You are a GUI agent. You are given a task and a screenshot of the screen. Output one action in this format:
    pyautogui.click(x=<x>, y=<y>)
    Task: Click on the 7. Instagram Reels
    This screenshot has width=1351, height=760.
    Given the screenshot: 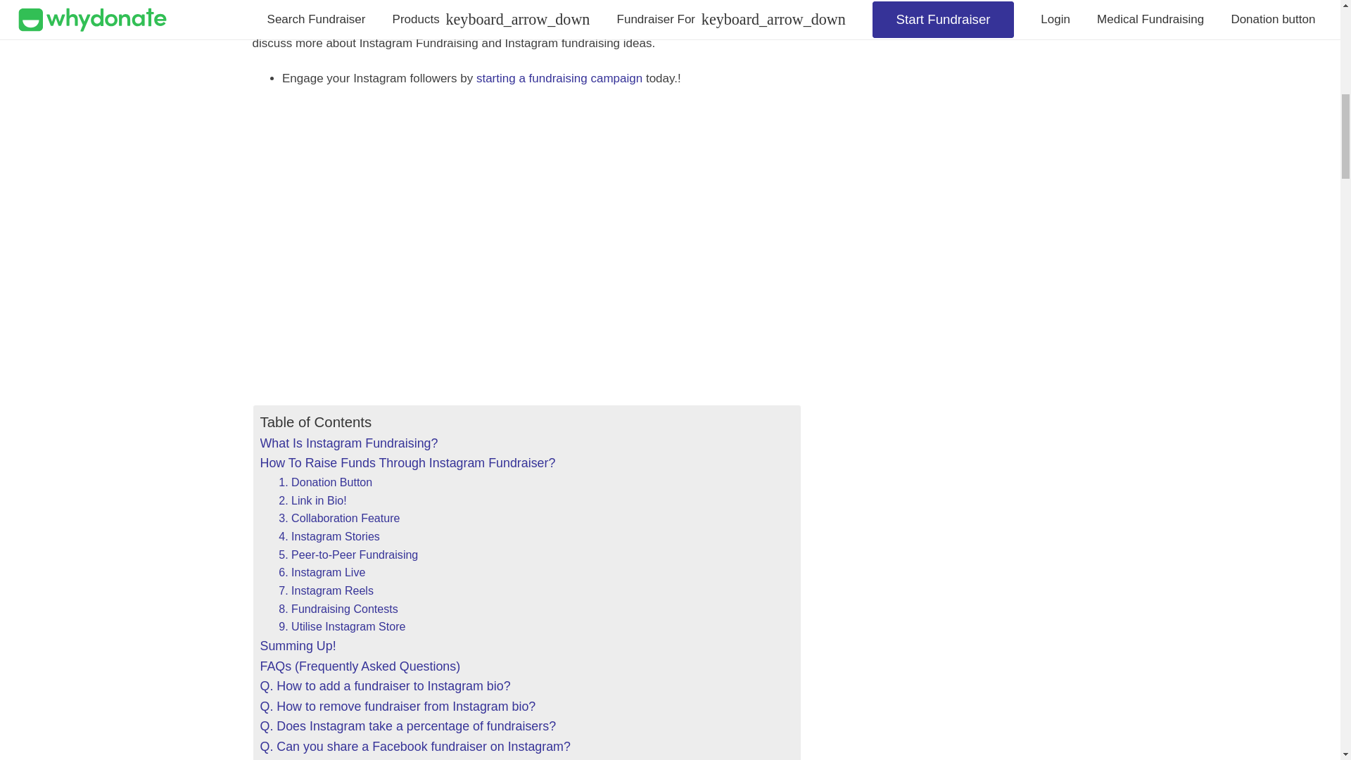 What is the action you would take?
    pyautogui.click(x=326, y=591)
    